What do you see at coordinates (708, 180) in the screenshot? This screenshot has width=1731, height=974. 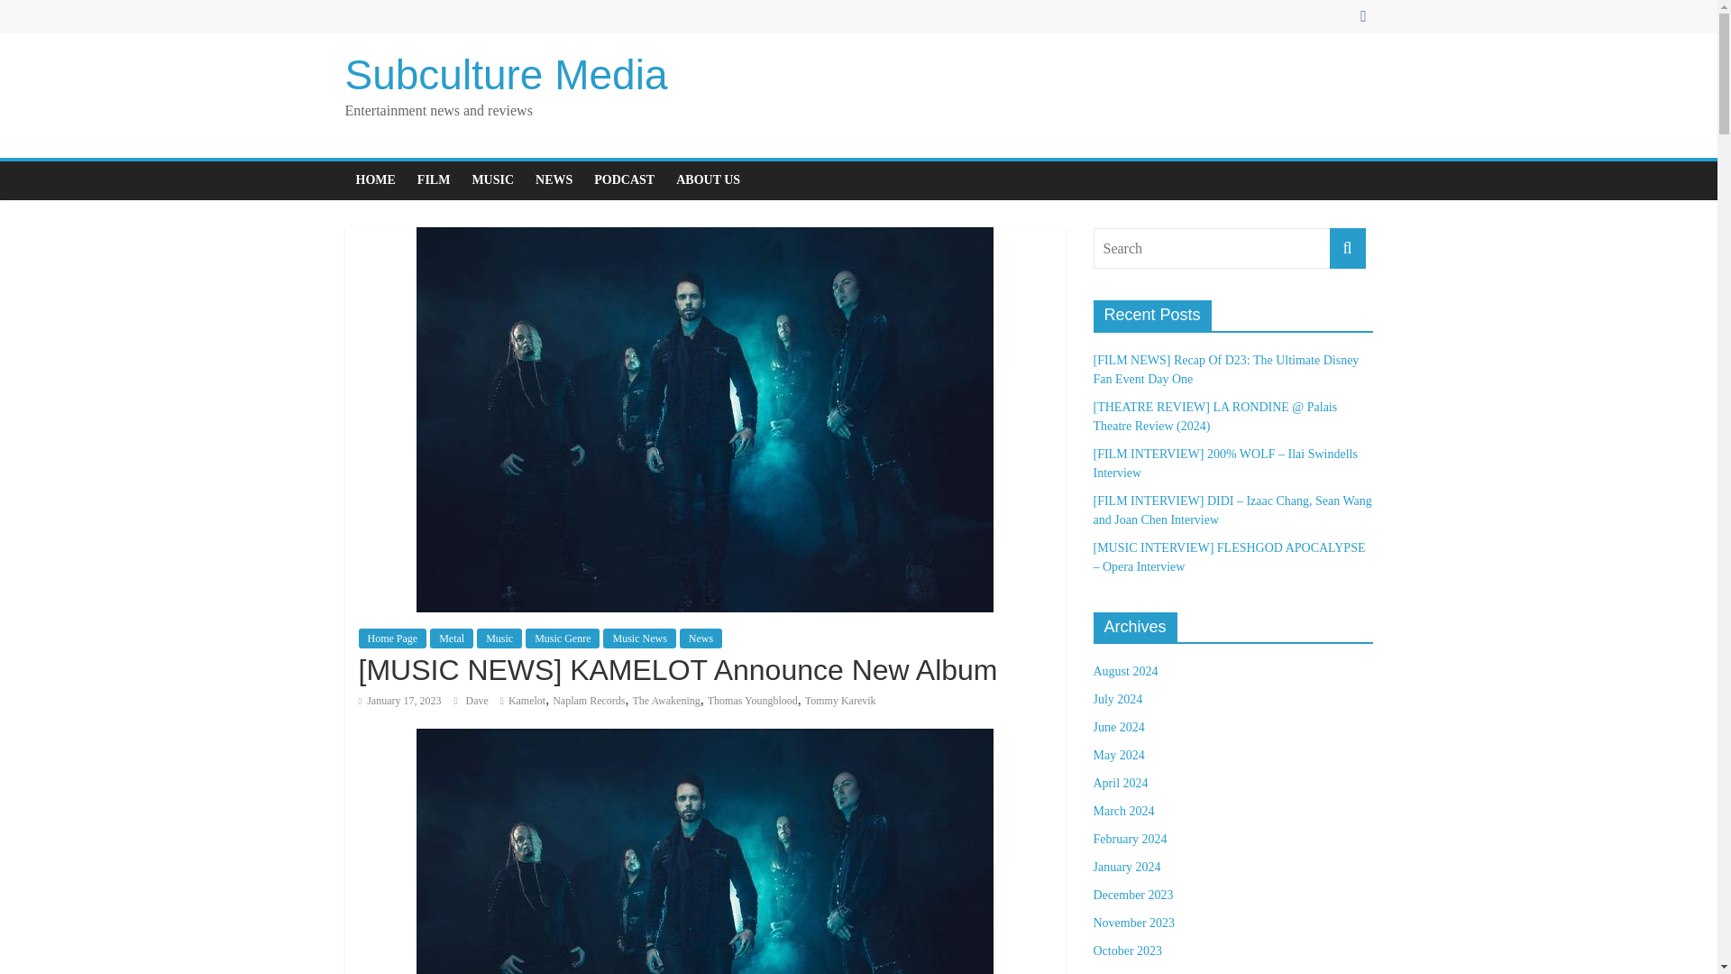 I see `ABOUT US` at bounding box center [708, 180].